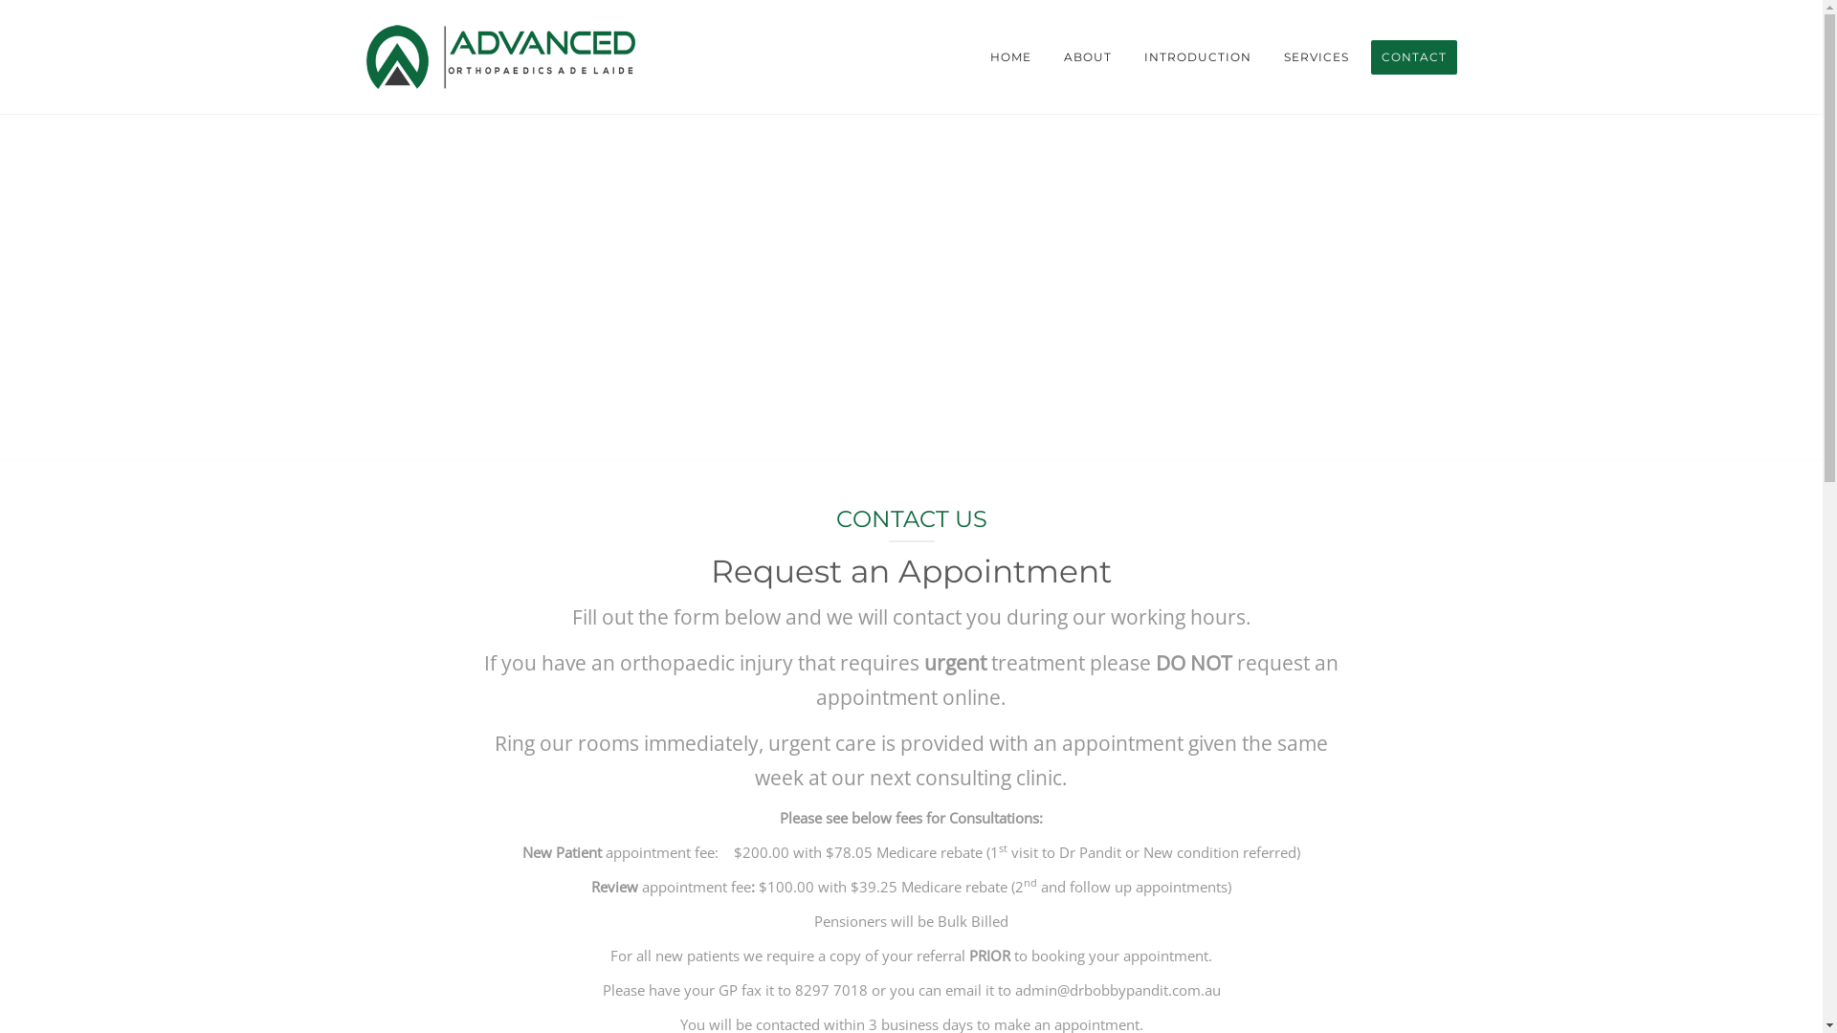 This screenshot has width=1837, height=1033. Describe the element at coordinates (911, 722) in the screenshot. I see `HOME` at that location.